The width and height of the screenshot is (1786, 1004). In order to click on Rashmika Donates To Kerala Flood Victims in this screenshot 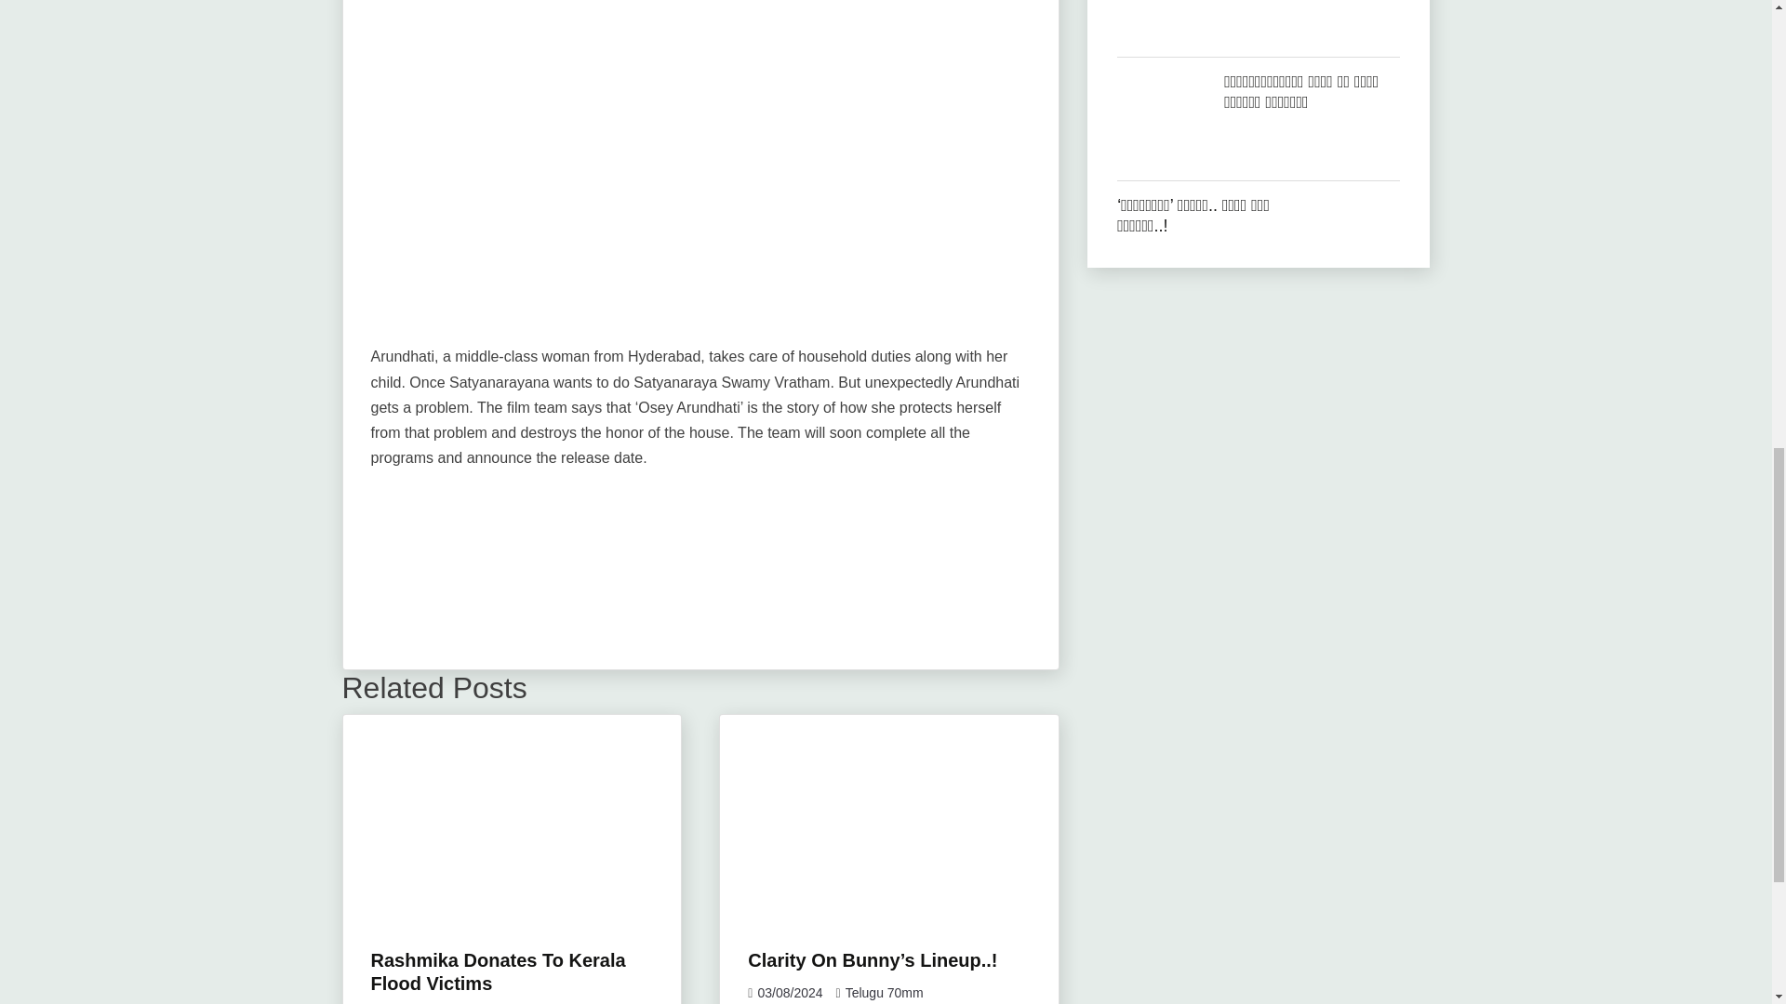, I will do `click(497, 971)`.